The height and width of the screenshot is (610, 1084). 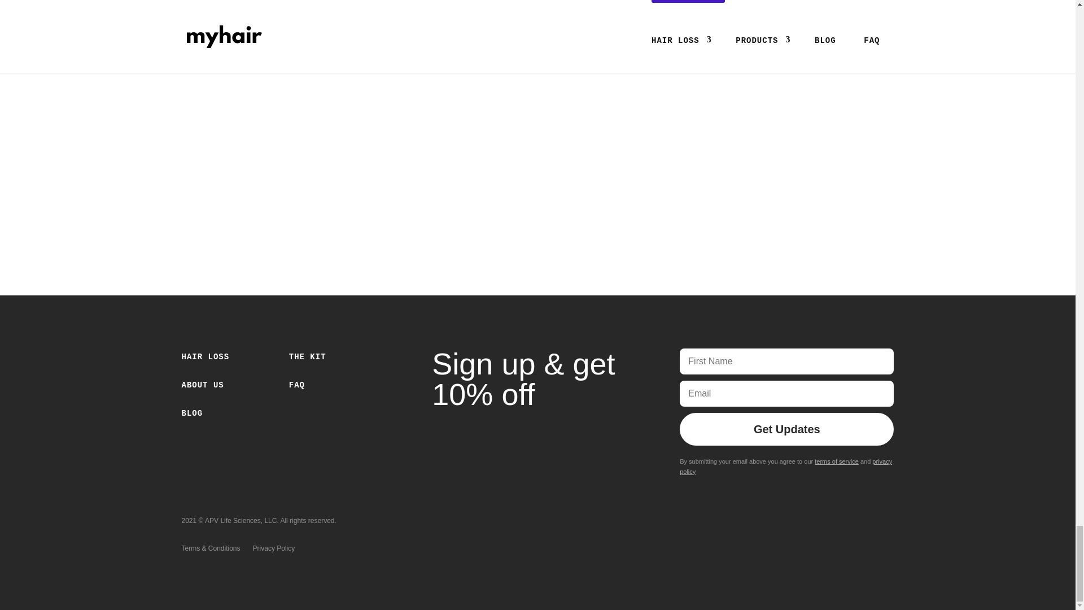 I want to click on THE KIT, so click(x=307, y=359).